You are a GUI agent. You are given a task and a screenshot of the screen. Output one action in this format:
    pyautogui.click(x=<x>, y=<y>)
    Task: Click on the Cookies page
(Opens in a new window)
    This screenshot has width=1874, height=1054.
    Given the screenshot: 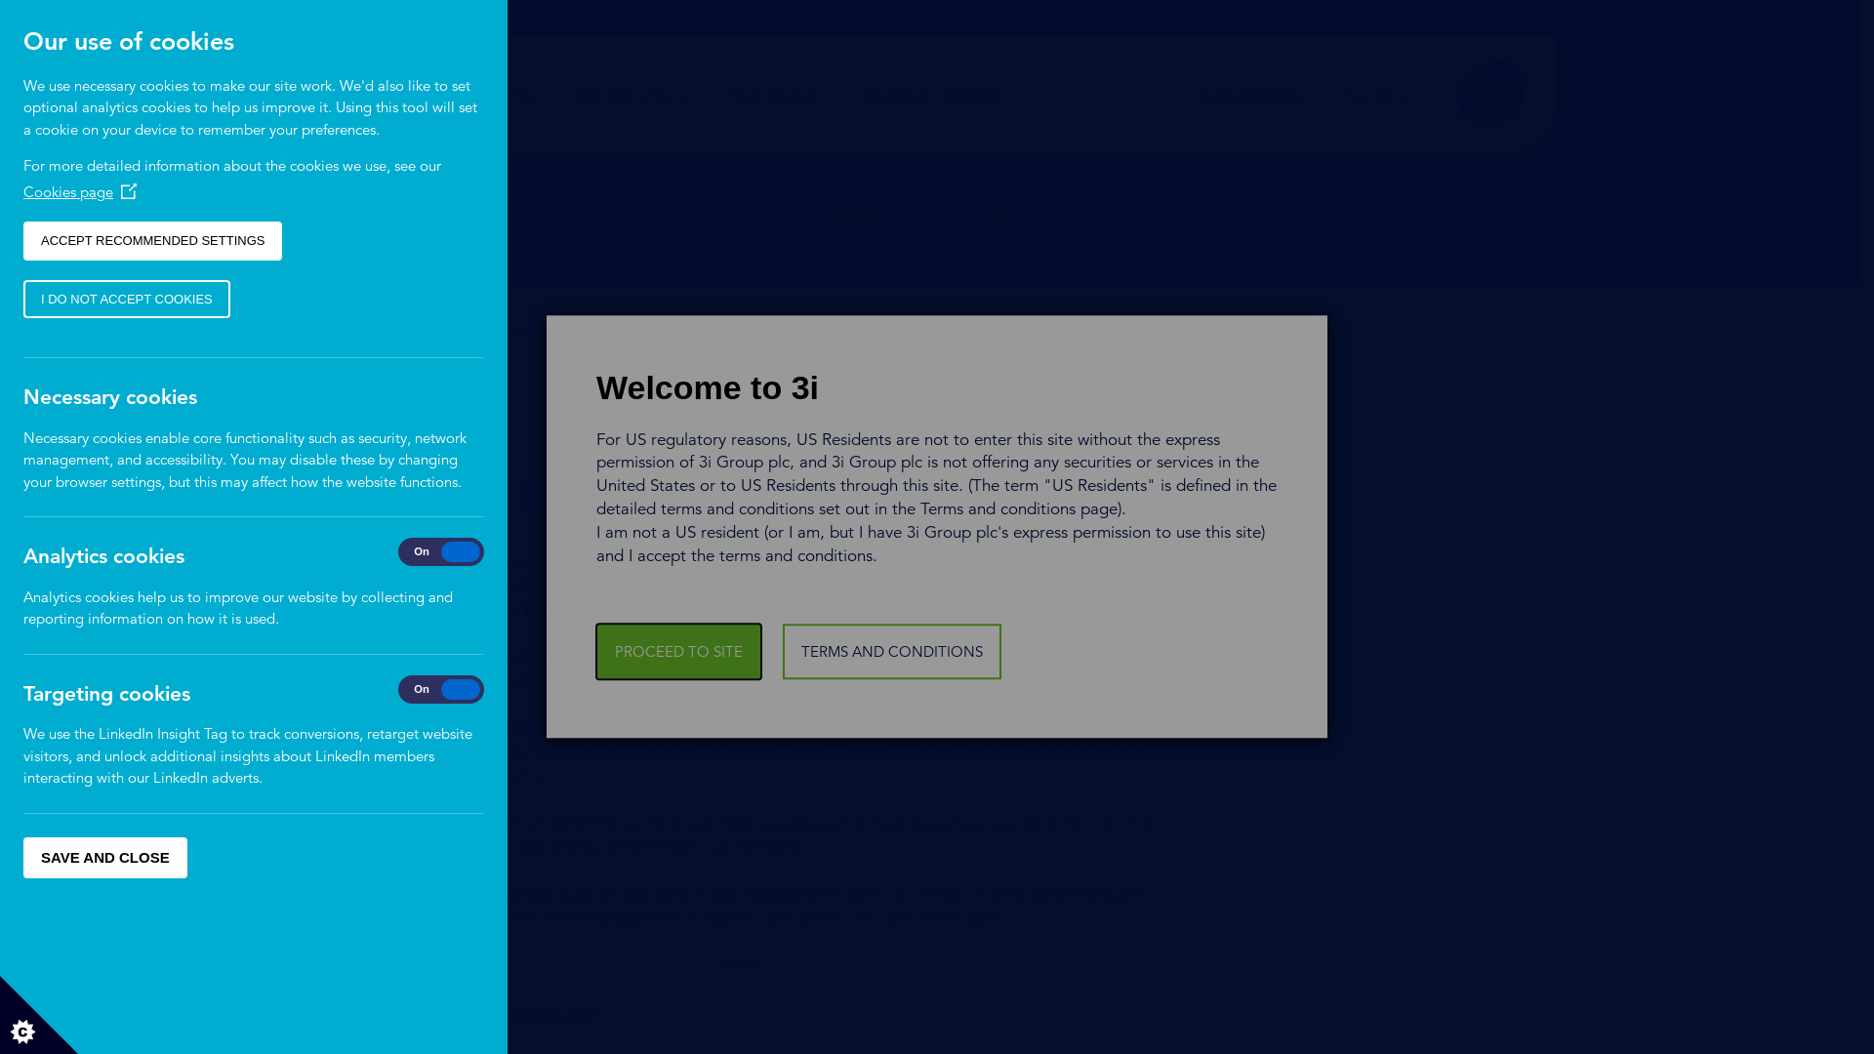 What is the action you would take?
    pyautogui.click(x=80, y=191)
    